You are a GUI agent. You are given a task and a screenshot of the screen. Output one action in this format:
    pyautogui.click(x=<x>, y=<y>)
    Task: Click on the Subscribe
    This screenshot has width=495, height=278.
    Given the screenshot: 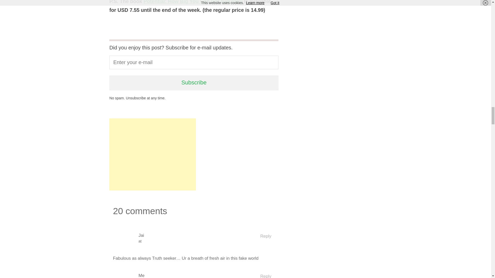 What is the action you would take?
    pyautogui.click(x=194, y=82)
    